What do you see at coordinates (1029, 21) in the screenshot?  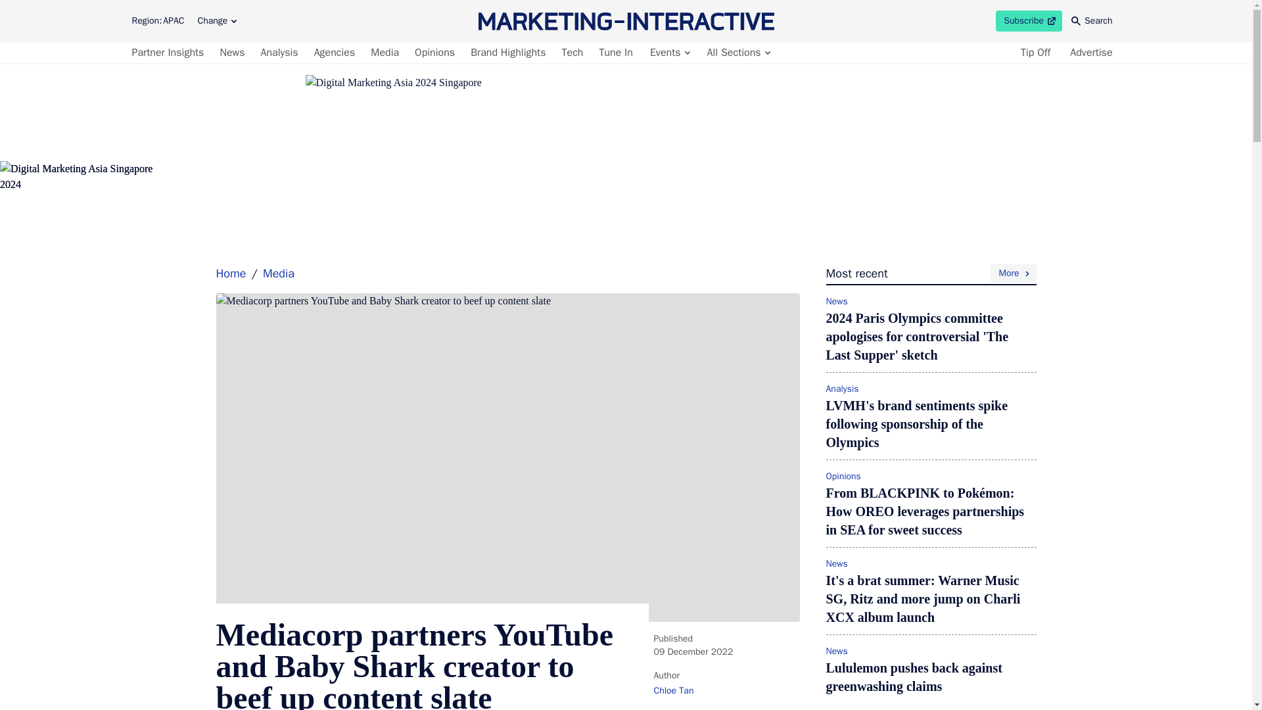 I see `Change` at bounding box center [1029, 21].